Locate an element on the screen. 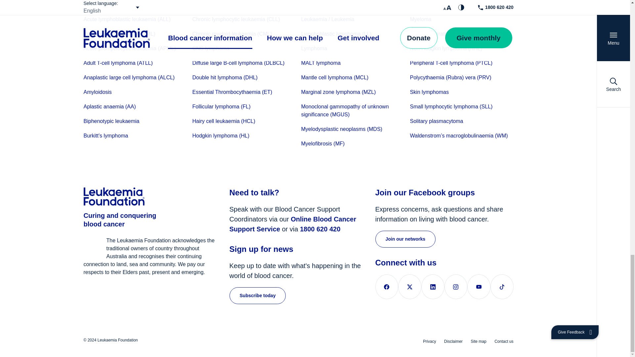 The image size is (635, 357). Twitter X is located at coordinates (409, 287).